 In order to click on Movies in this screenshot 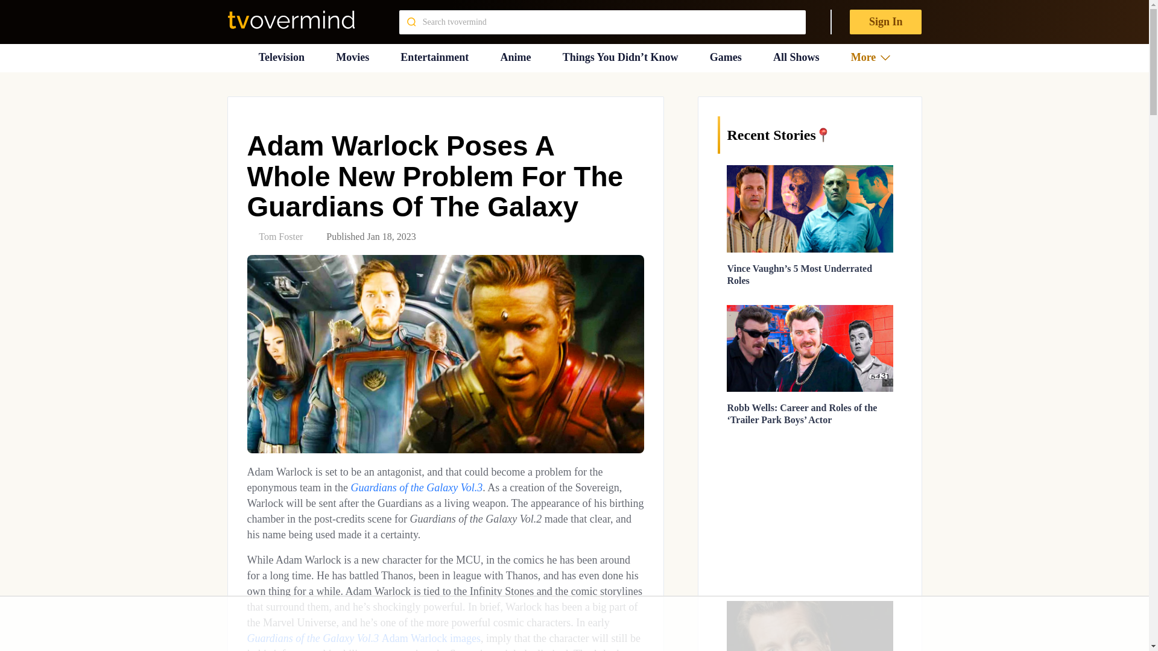, I will do `click(352, 57)`.